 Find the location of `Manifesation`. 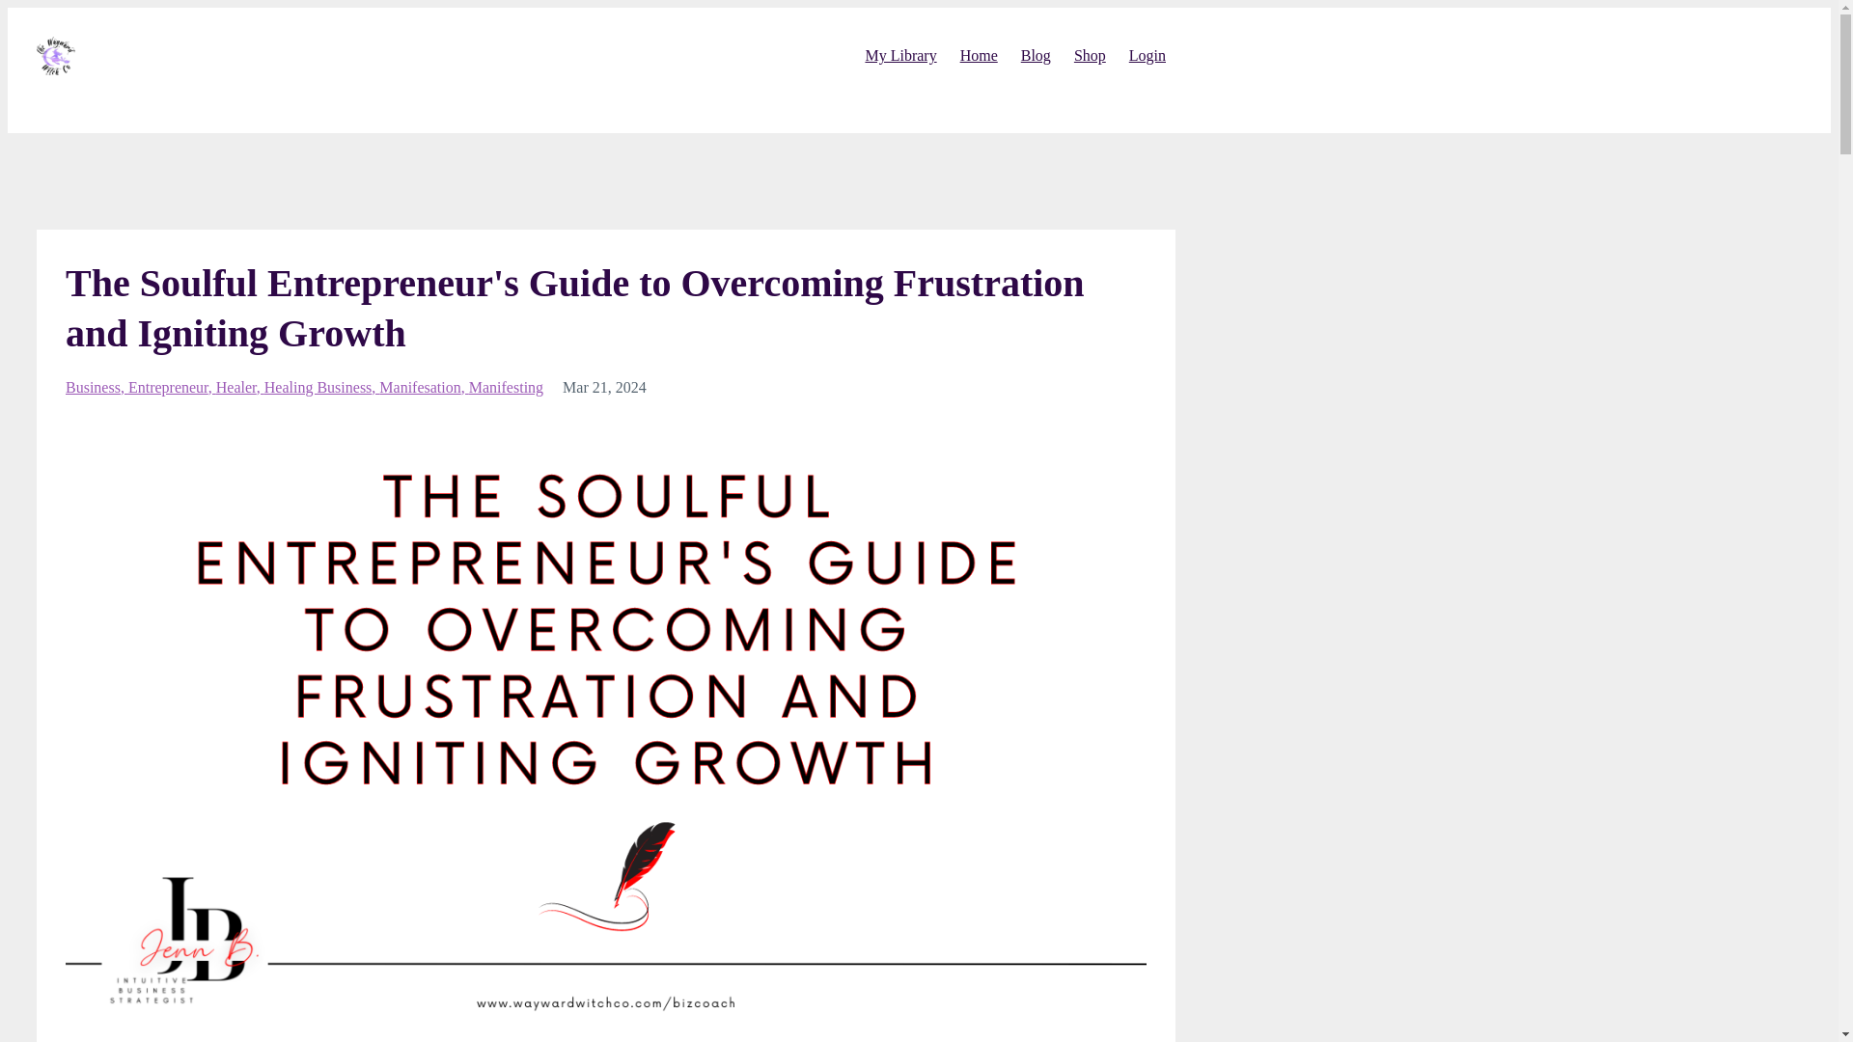

Manifesation is located at coordinates (424, 388).